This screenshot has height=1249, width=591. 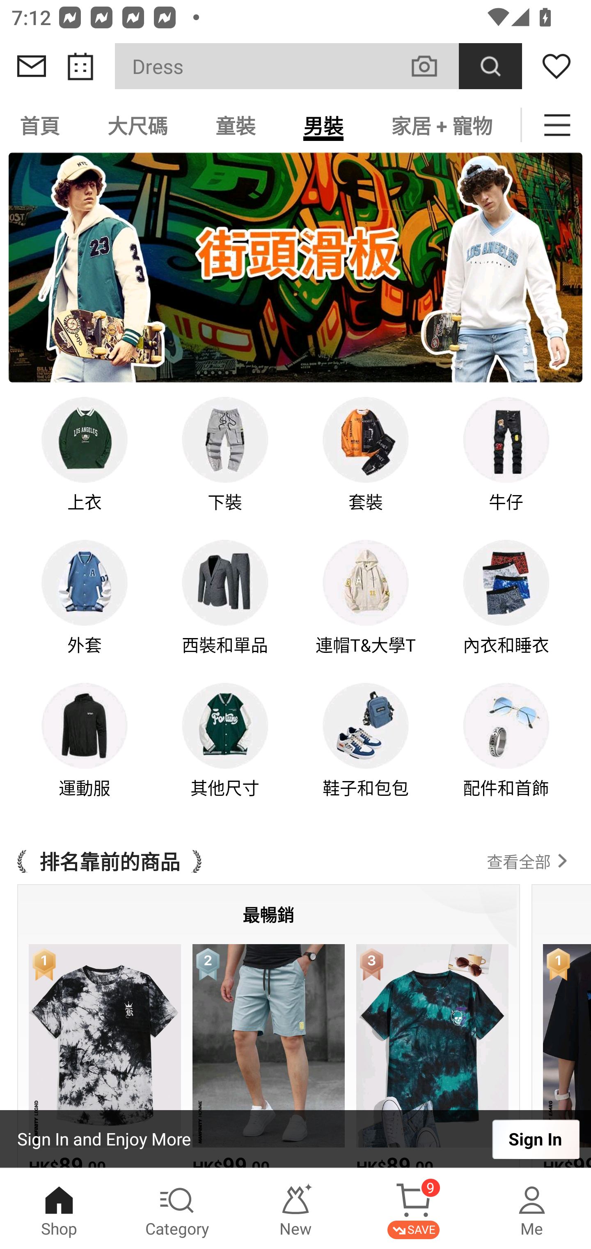 What do you see at coordinates (557, 66) in the screenshot?
I see `Wishlist` at bounding box center [557, 66].